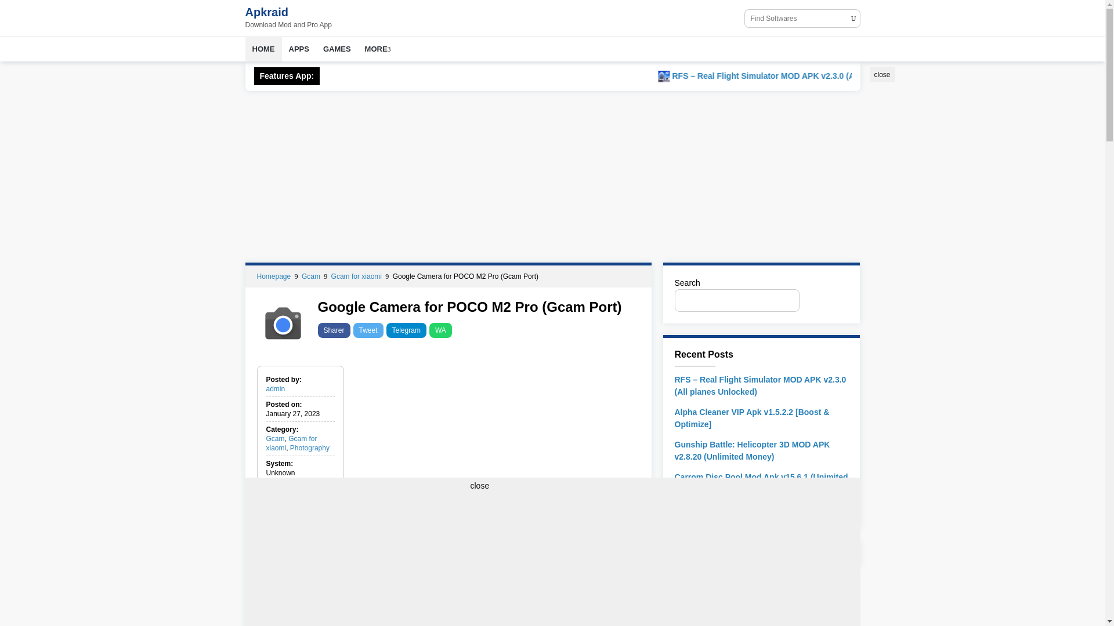  I want to click on Gcam for xiaomi, so click(357, 276).